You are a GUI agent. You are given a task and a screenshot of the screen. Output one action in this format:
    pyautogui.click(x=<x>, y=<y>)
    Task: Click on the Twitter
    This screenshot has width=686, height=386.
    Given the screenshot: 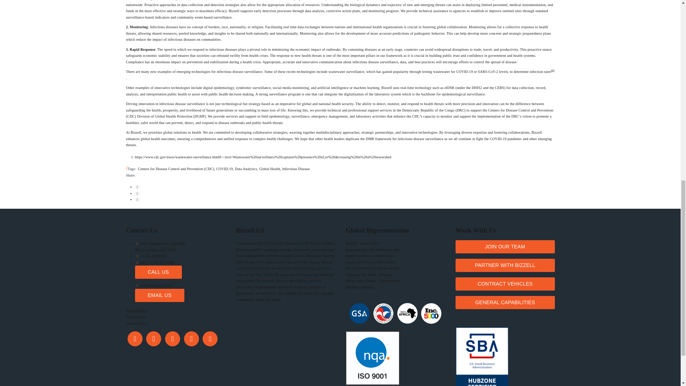 What is the action you would take?
    pyautogui.click(x=154, y=338)
    